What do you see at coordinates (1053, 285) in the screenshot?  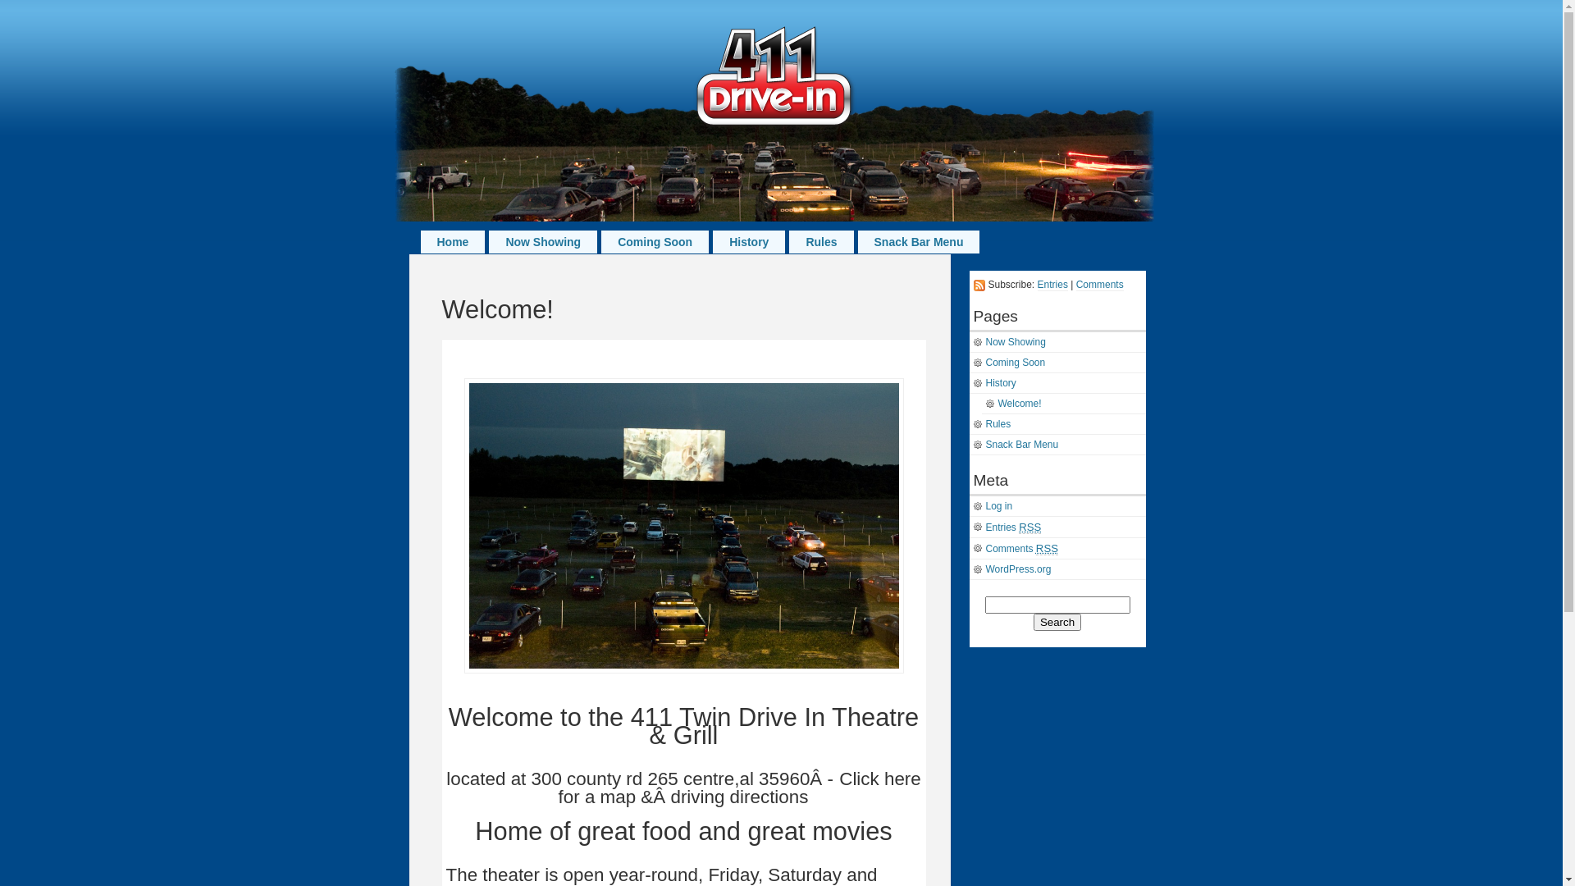 I see `Entries` at bounding box center [1053, 285].